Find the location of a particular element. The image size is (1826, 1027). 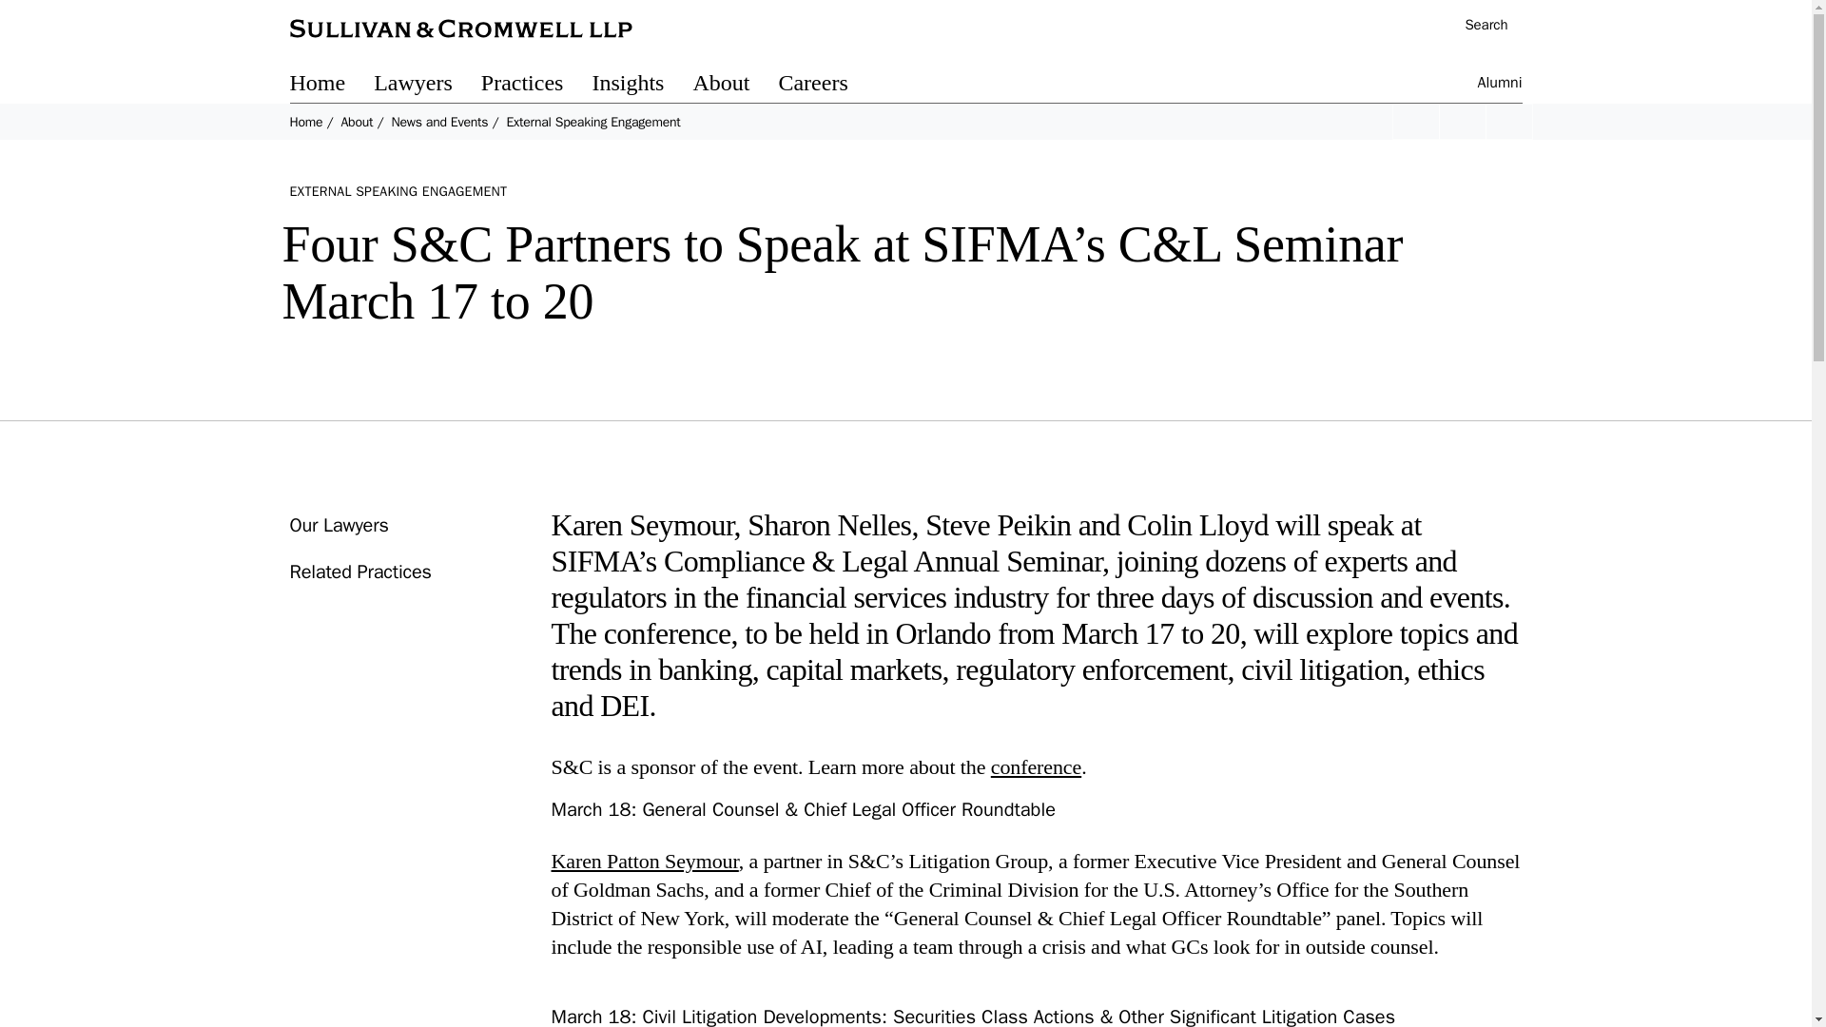

Careers is located at coordinates (826, 86).